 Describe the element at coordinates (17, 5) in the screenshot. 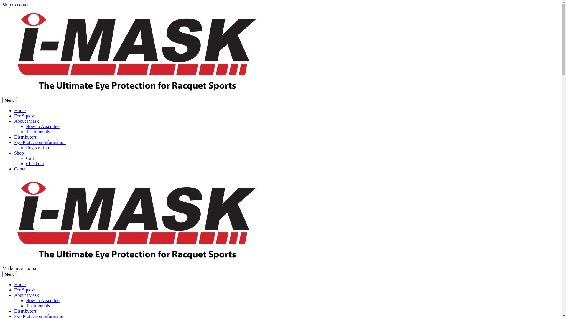

I see `Skip to content` at that location.